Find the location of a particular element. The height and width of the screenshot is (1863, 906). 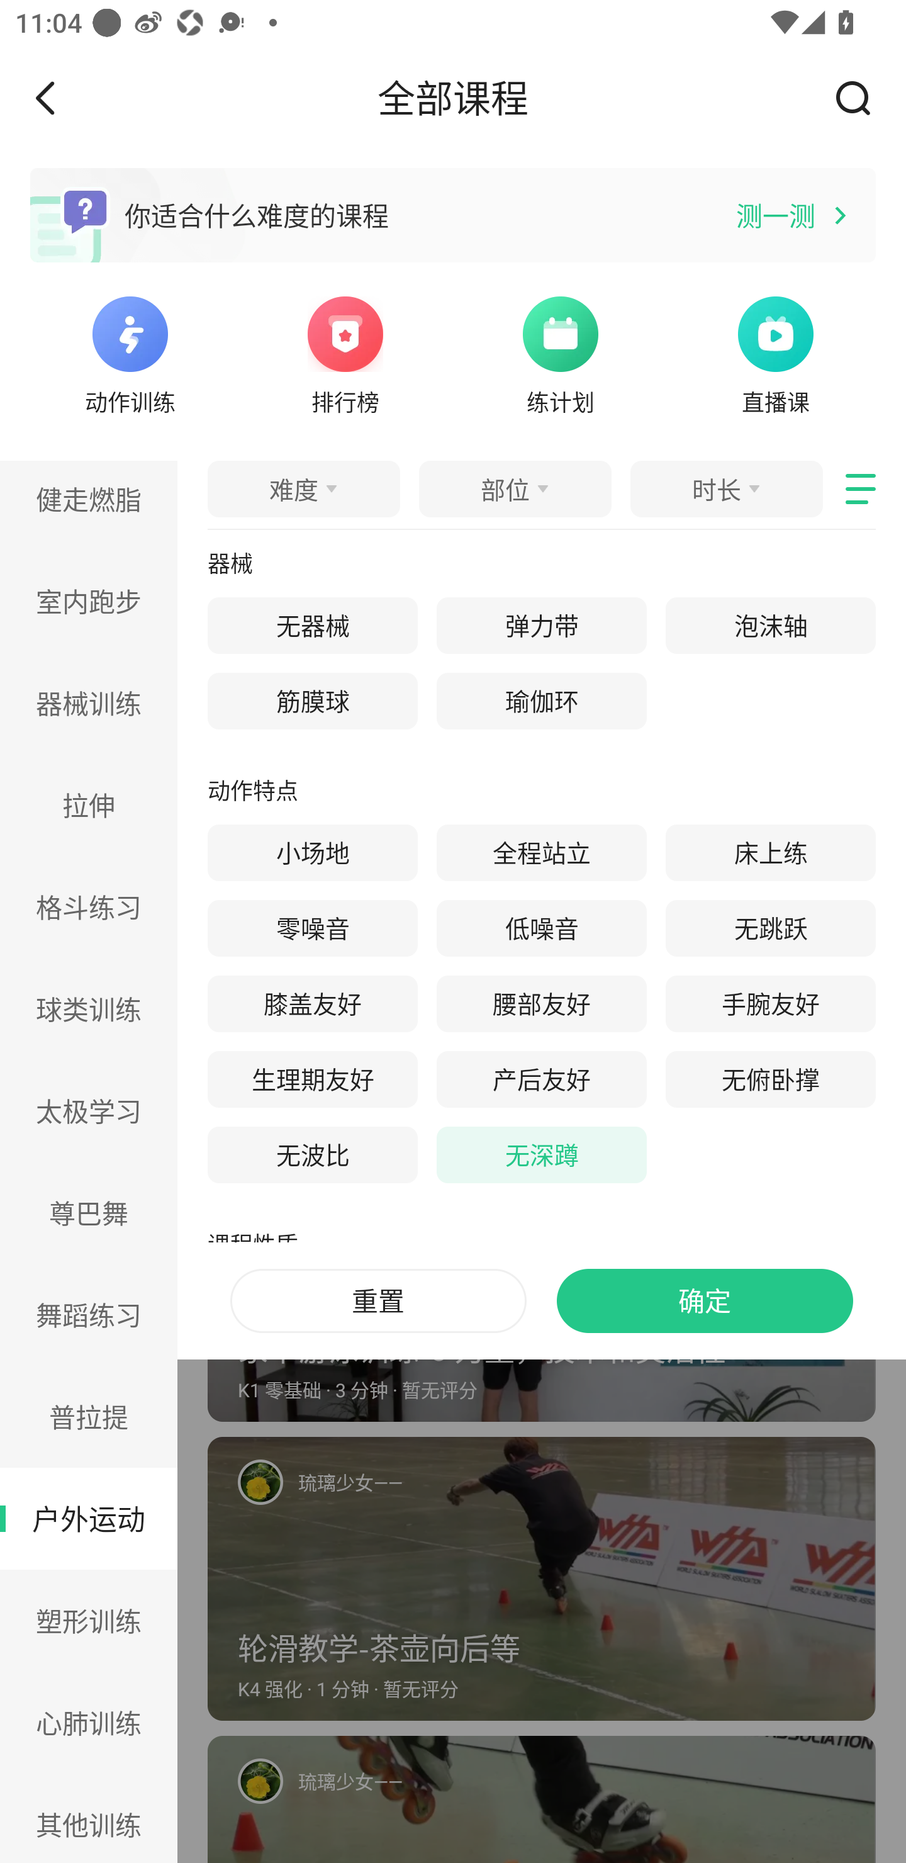

户外运动 is located at coordinates (89, 1519).